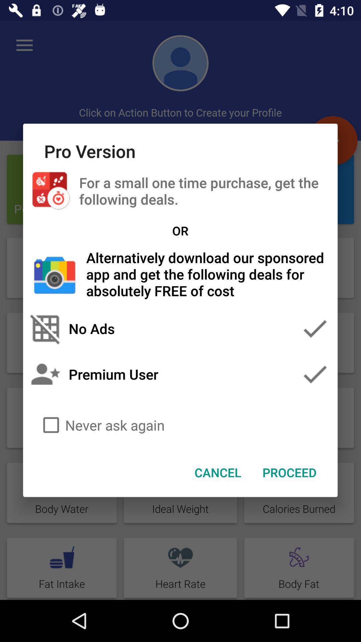 This screenshot has width=361, height=642. I want to click on launch item below never ask again item, so click(289, 472).